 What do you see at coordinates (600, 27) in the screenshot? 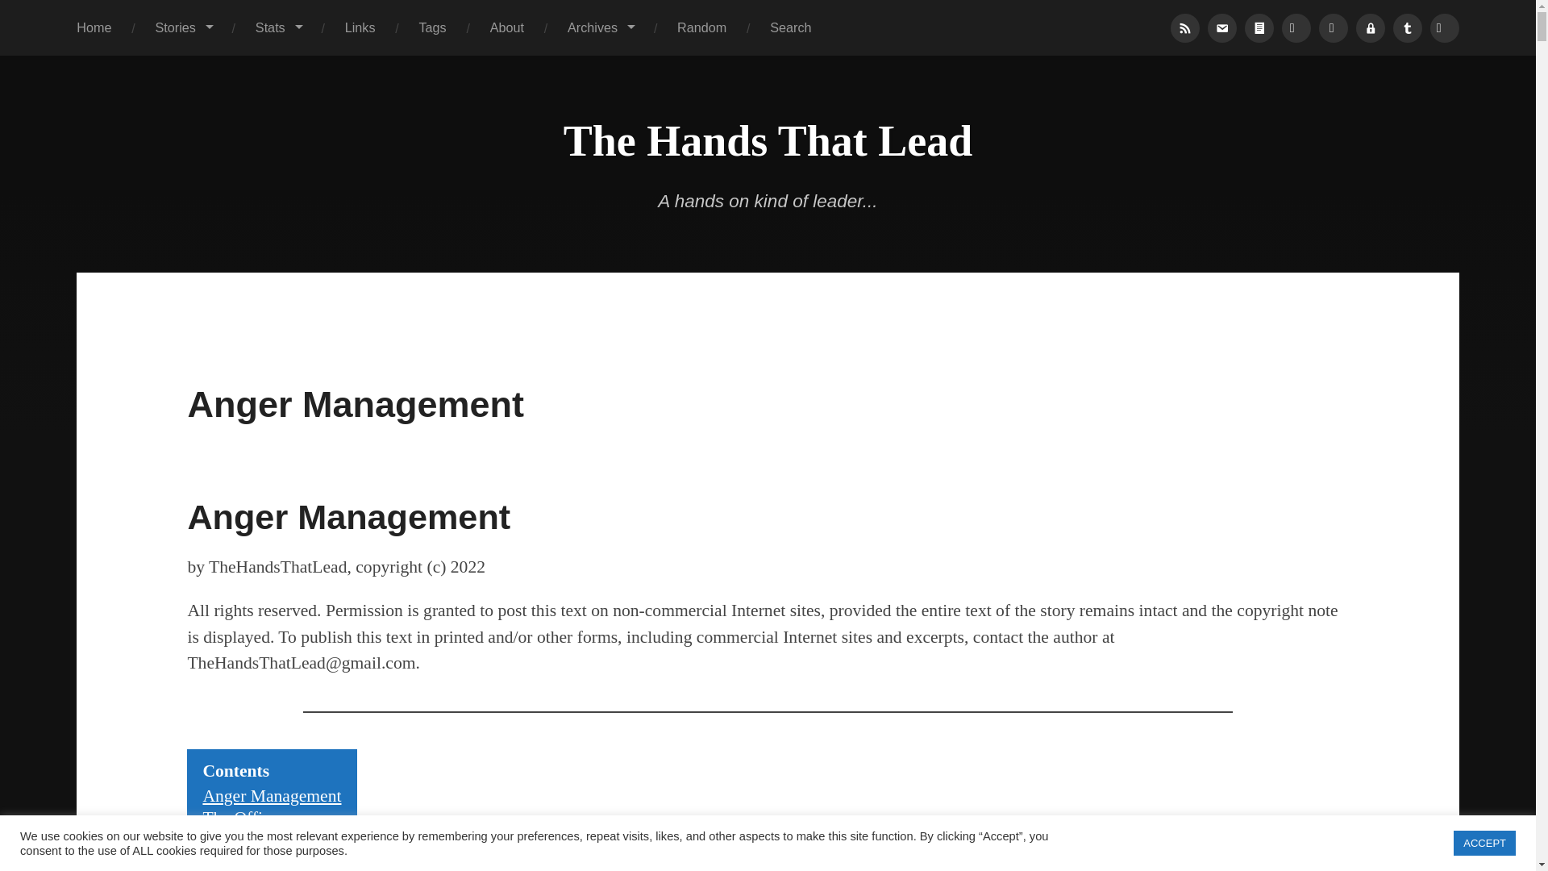
I see `Archives` at bounding box center [600, 27].